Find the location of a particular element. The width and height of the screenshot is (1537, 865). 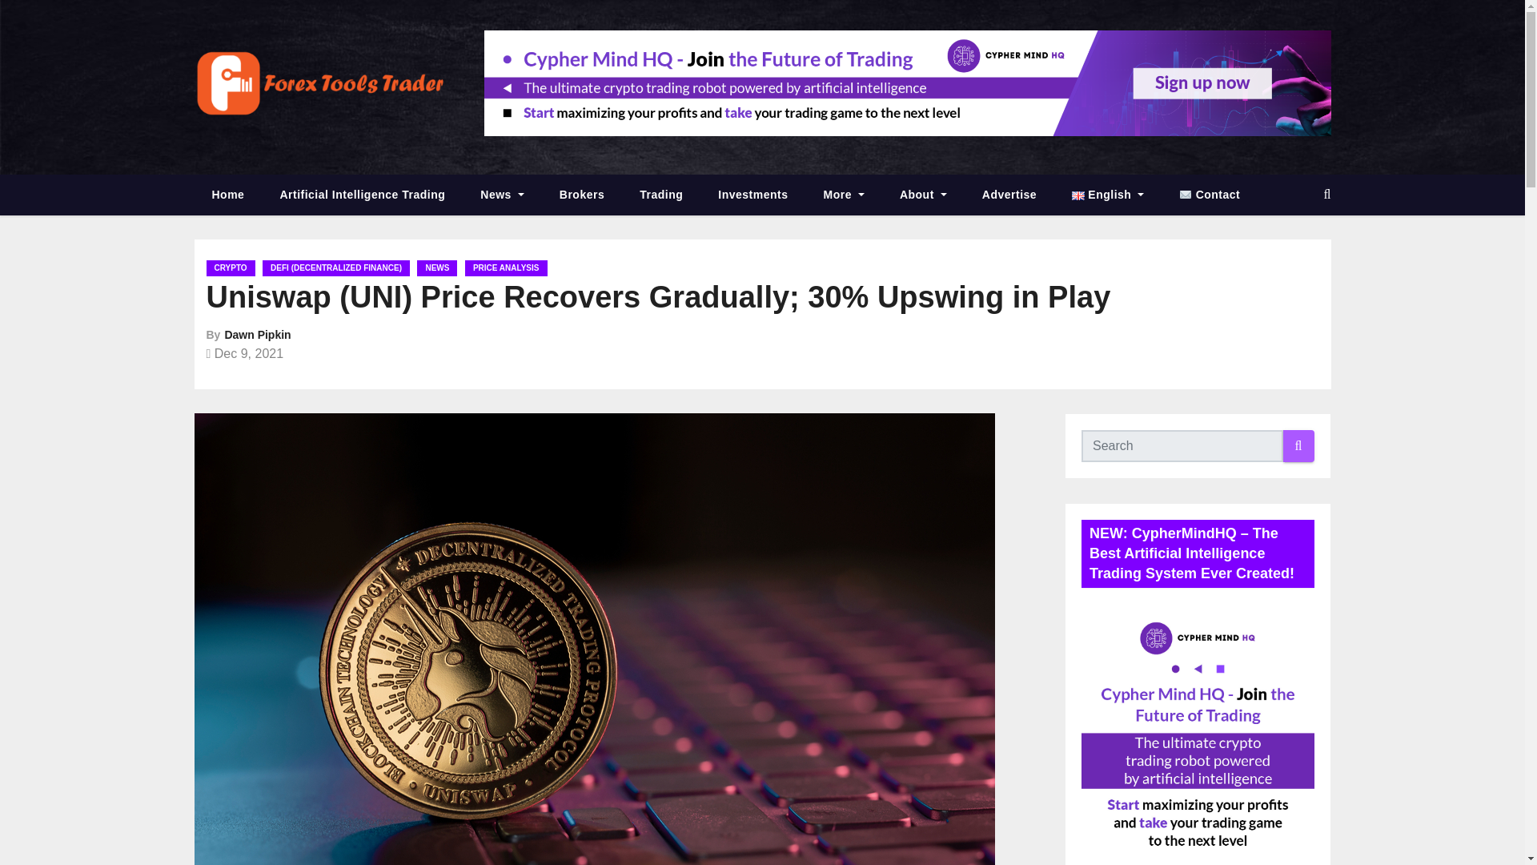

Trading is located at coordinates (661, 195).